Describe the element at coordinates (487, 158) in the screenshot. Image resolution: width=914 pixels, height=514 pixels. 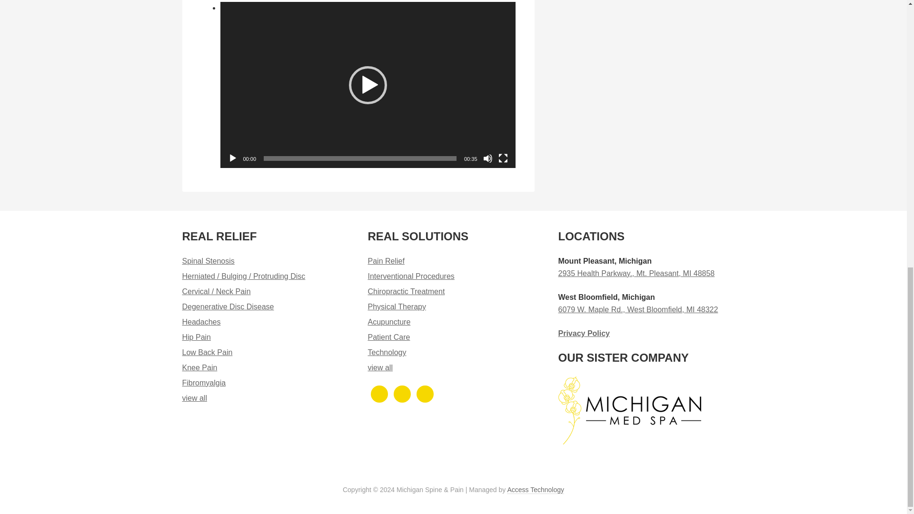
I see `Mute` at that location.